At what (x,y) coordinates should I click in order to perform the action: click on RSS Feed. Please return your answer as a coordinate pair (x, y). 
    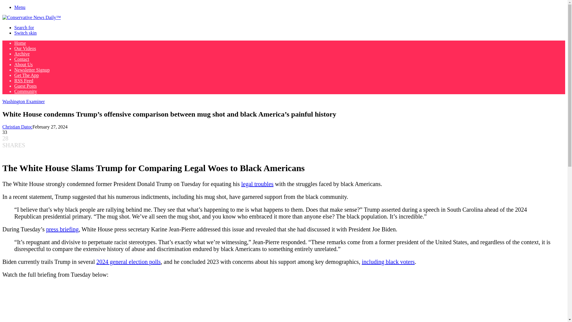
    Looking at the image, I should click on (24, 80).